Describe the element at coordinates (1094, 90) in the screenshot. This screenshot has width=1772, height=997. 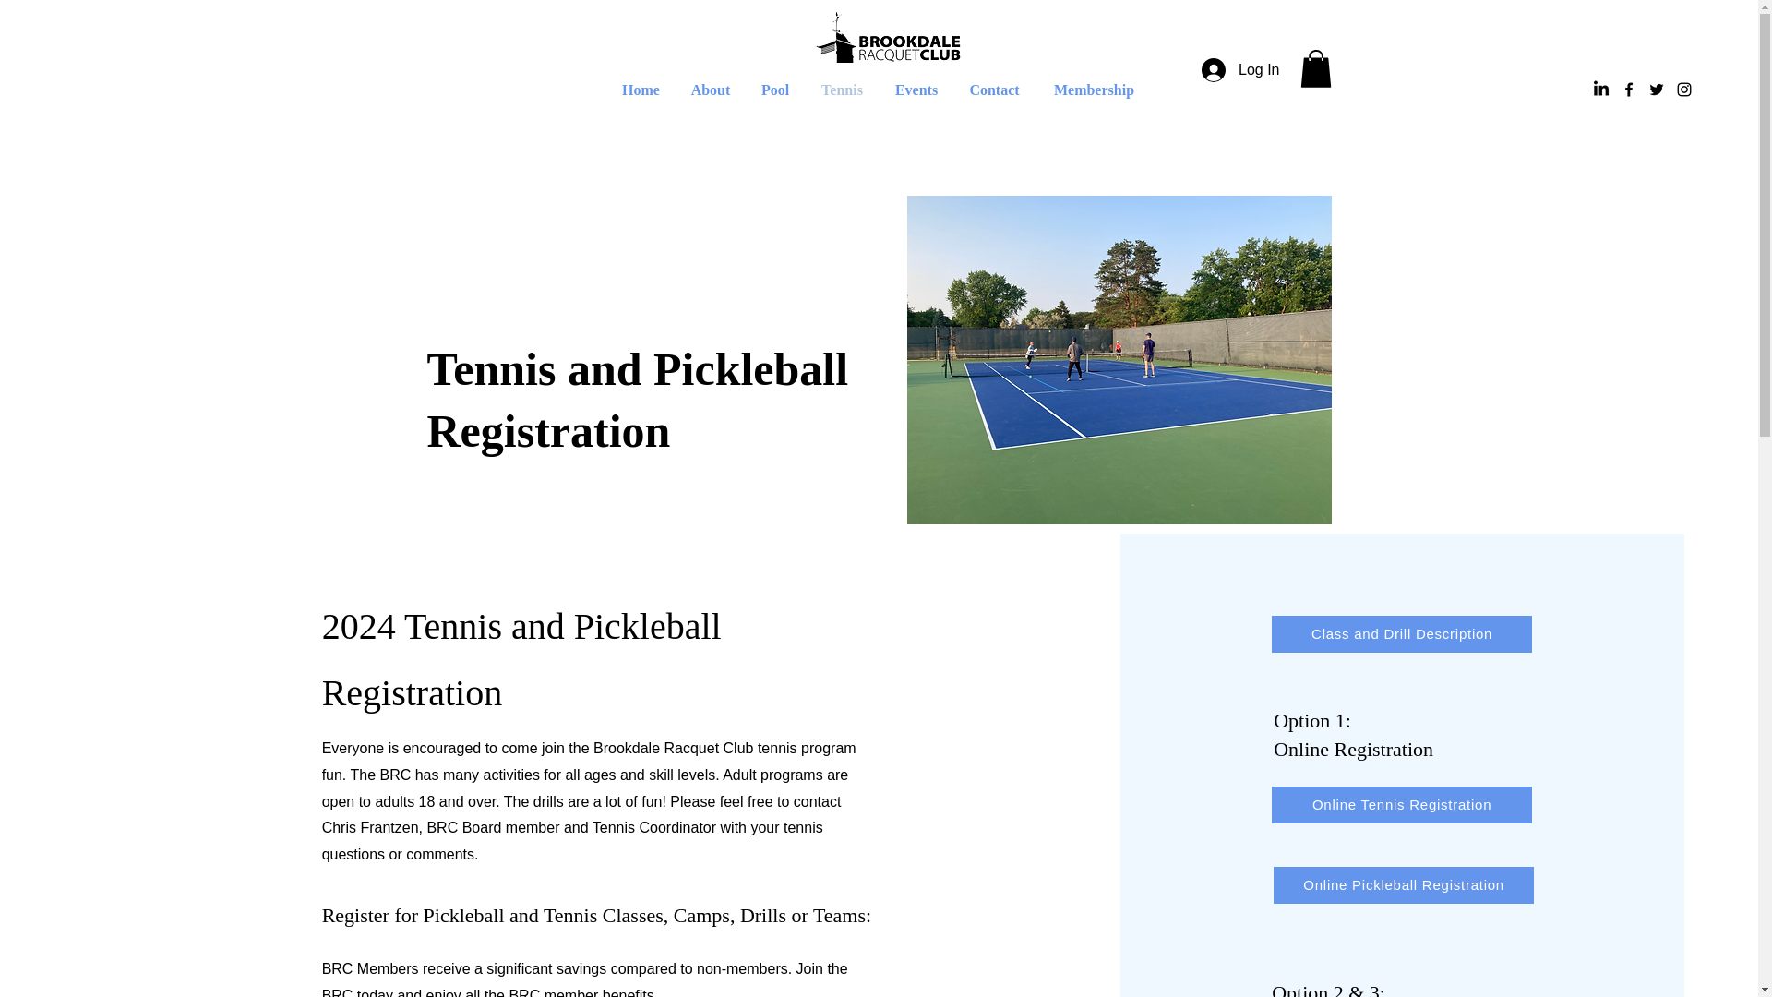
I see `Membership` at that location.